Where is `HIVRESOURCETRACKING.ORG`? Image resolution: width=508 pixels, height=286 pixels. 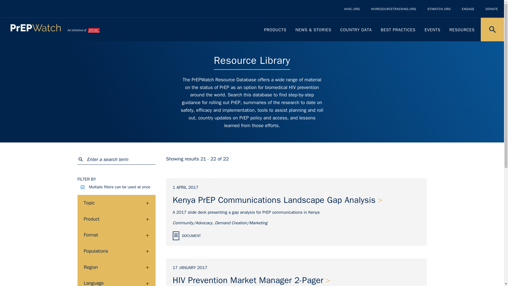 HIVRESOURCETRACKING.ORG is located at coordinates (393, 9).